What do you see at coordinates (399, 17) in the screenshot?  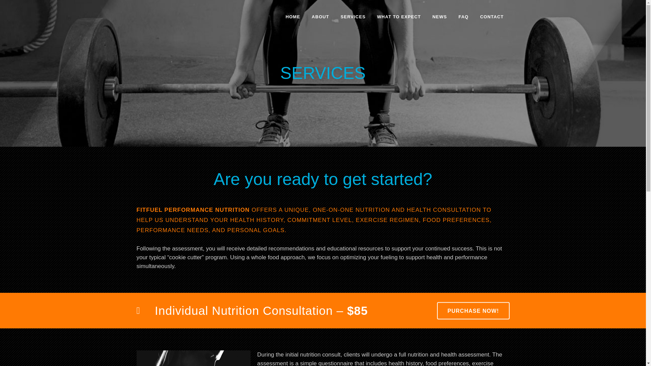 I see `WHAT TO EXPECT` at bounding box center [399, 17].